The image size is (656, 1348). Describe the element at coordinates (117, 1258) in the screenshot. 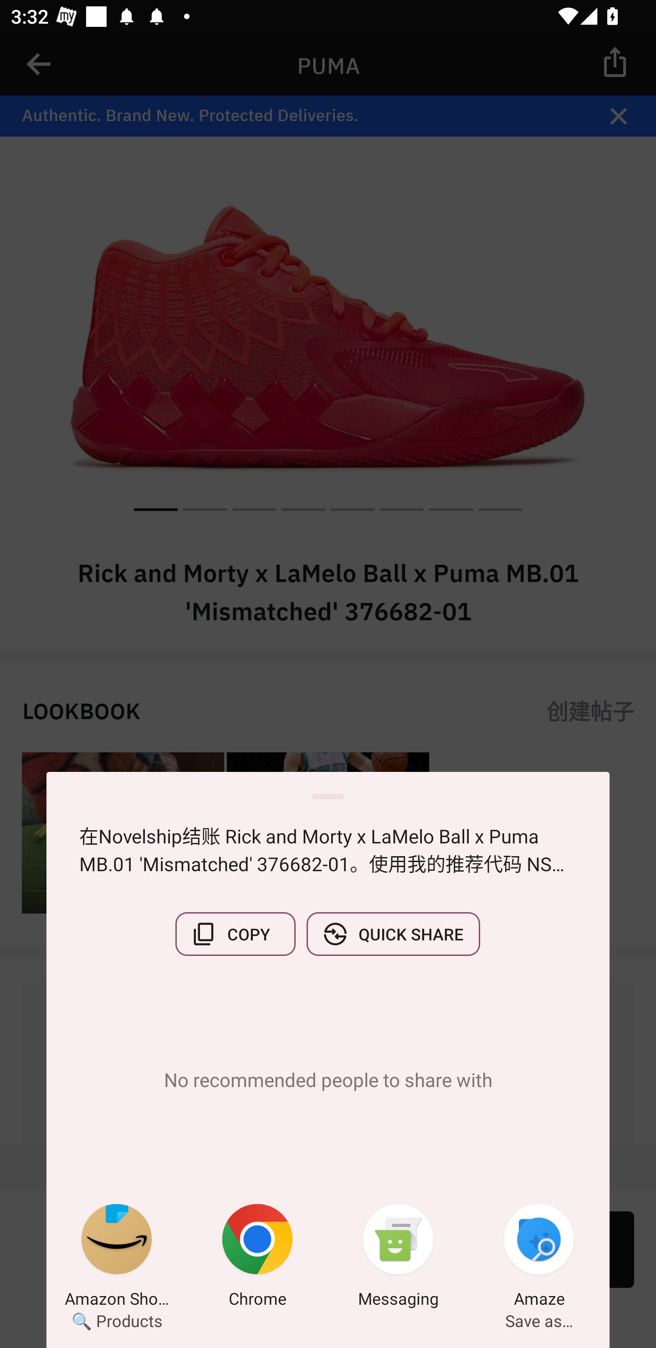

I see `Amazon Shopping 🔍 Products` at that location.